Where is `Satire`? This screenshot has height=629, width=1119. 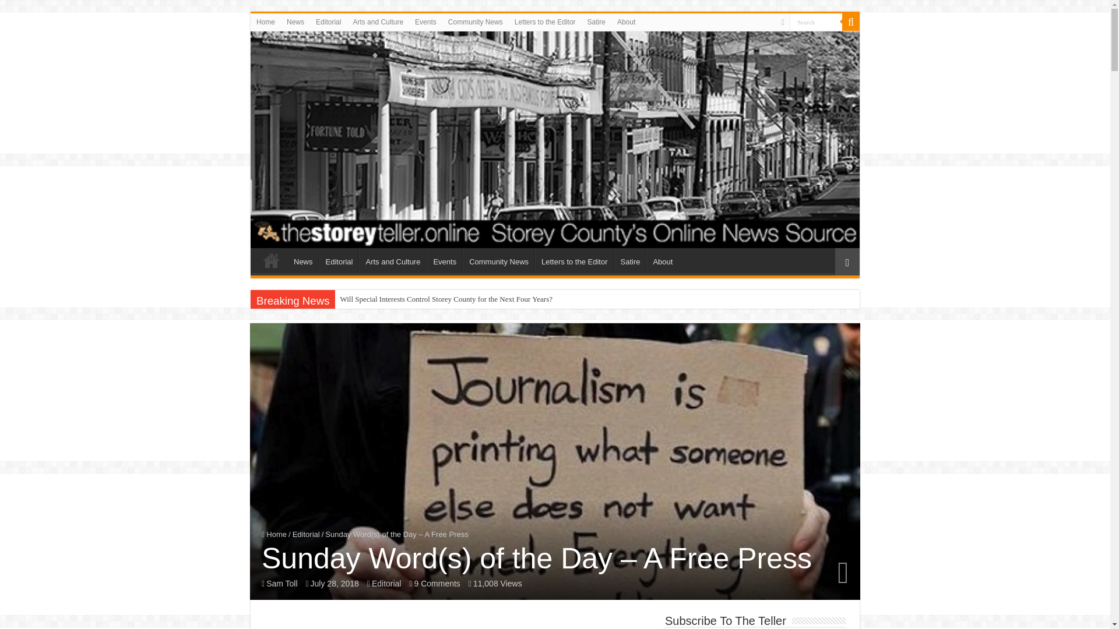 Satire is located at coordinates (596, 22).